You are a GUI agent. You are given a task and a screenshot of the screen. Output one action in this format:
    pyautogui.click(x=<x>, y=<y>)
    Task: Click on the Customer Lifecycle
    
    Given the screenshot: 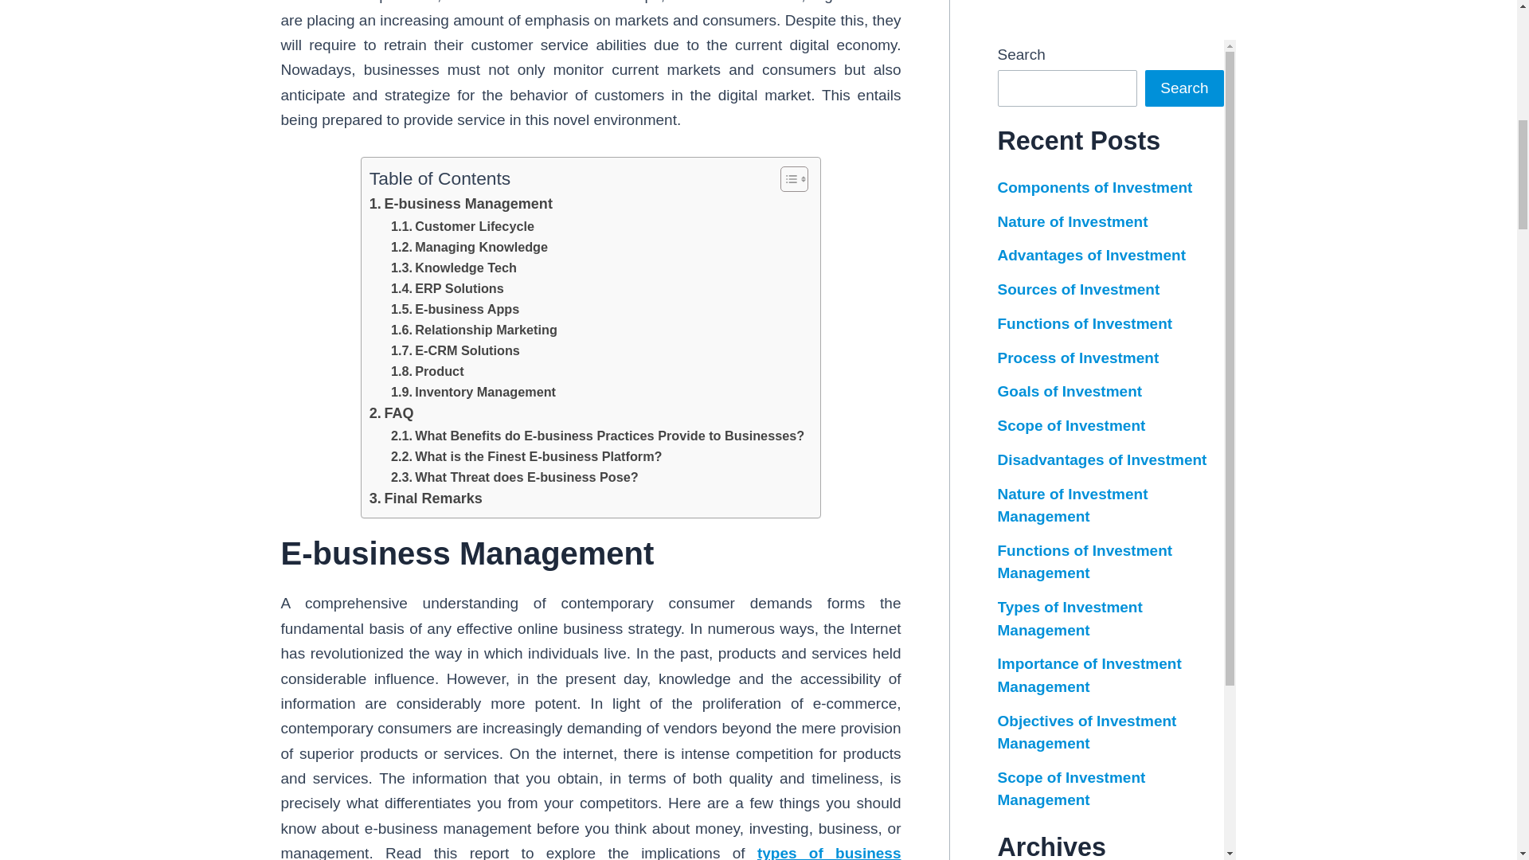 What is the action you would take?
    pyautogui.click(x=462, y=226)
    